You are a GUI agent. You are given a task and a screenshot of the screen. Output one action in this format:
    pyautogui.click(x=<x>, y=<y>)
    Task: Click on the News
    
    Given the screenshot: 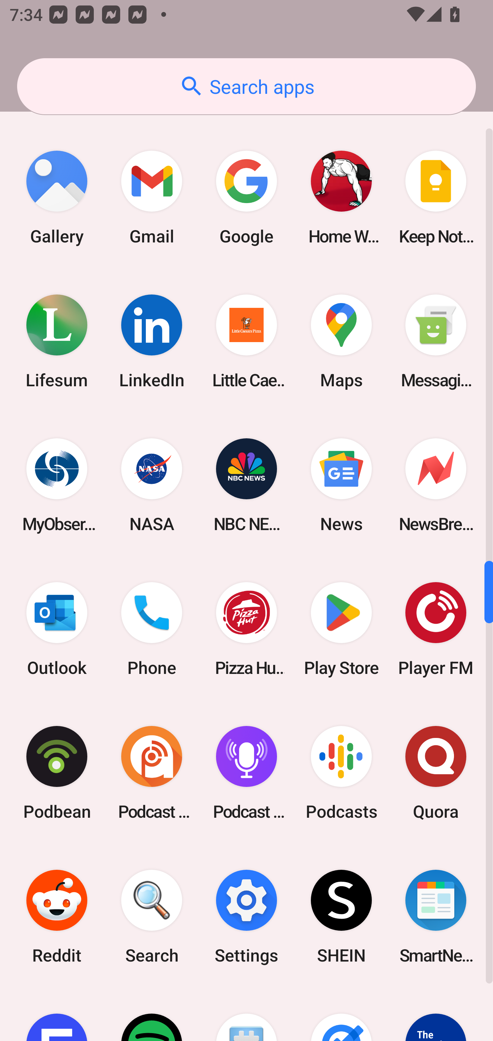 What is the action you would take?
    pyautogui.click(x=341, y=485)
    